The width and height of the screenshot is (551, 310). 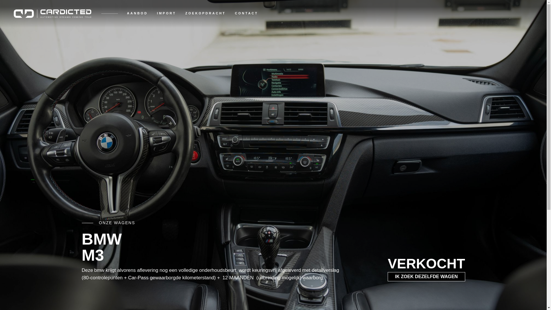 What do you see at coordinates (166, 14) in the screenshot?
I see `IMPORT` at bounding box center [166, 14].